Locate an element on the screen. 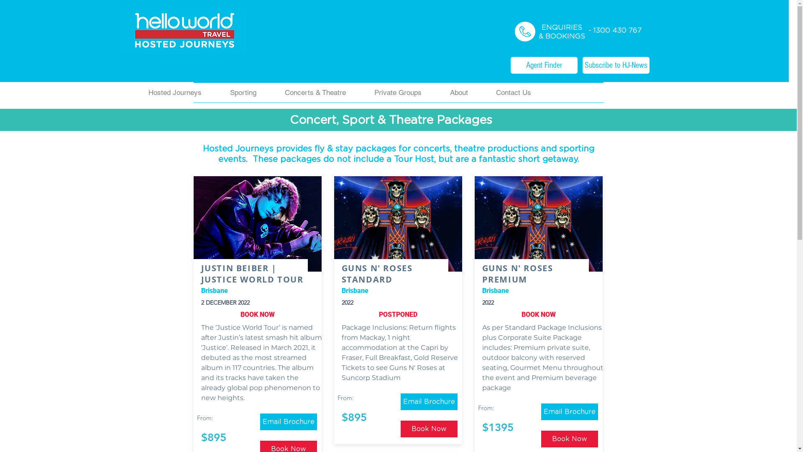 This screenshot has width=803, height=452. Agent Finder is located at coordinates (544, 65).